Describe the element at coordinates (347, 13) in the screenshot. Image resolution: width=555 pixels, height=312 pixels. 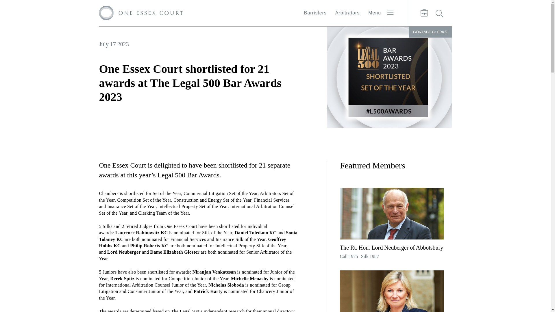
I see `Arbitrators` at that location.